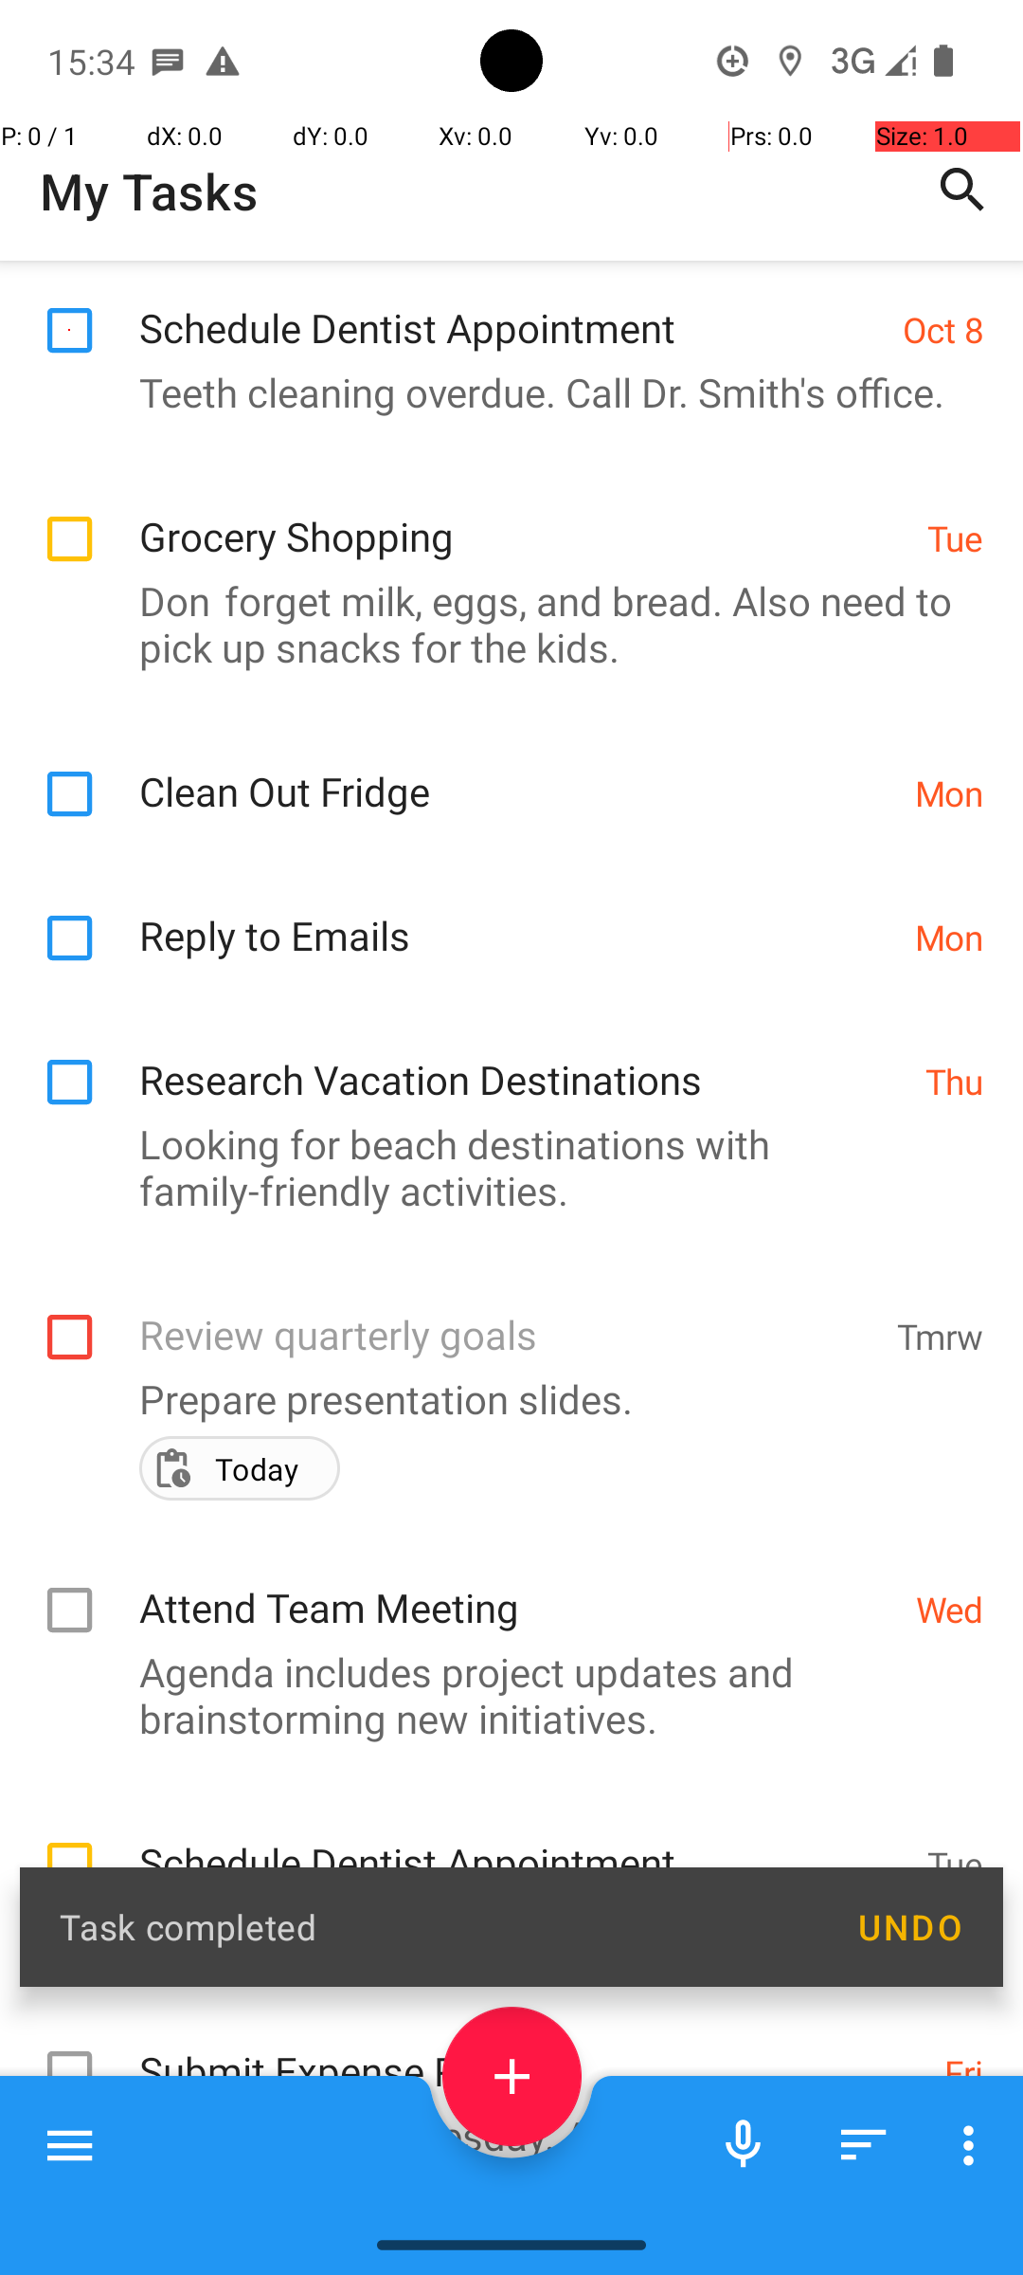 This screenshot has height=2275, width=1023. Describe the element at coordinates (943, 574) in the screenshot. I see `Oct 8` at that location.